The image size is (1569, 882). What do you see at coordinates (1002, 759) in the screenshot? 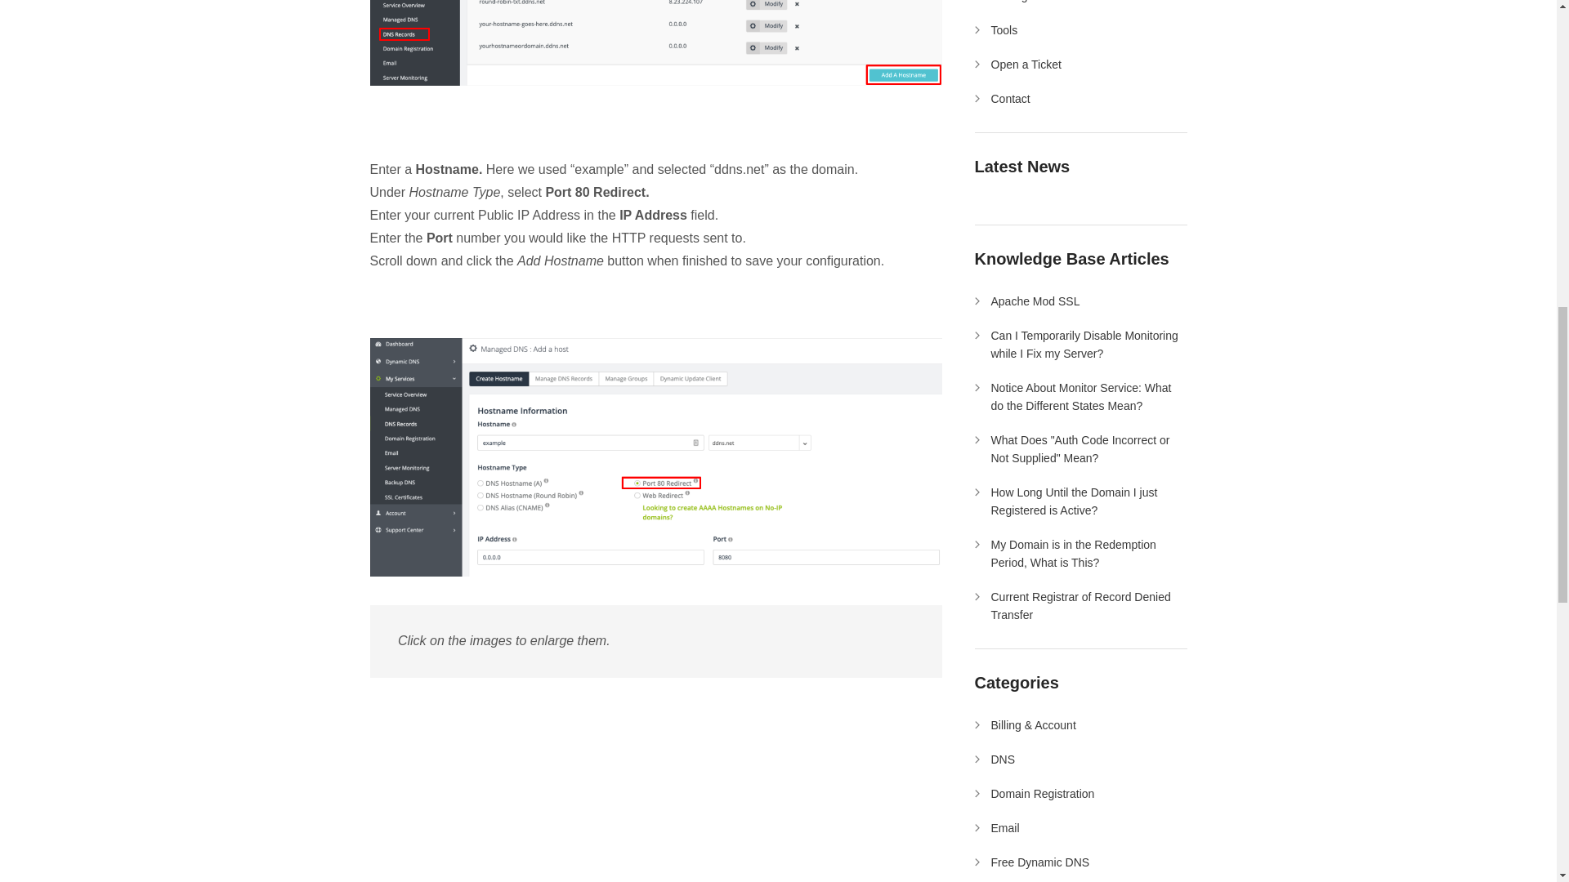
I see `View all posts filed under DNS` at bounding box center [1002, 759].